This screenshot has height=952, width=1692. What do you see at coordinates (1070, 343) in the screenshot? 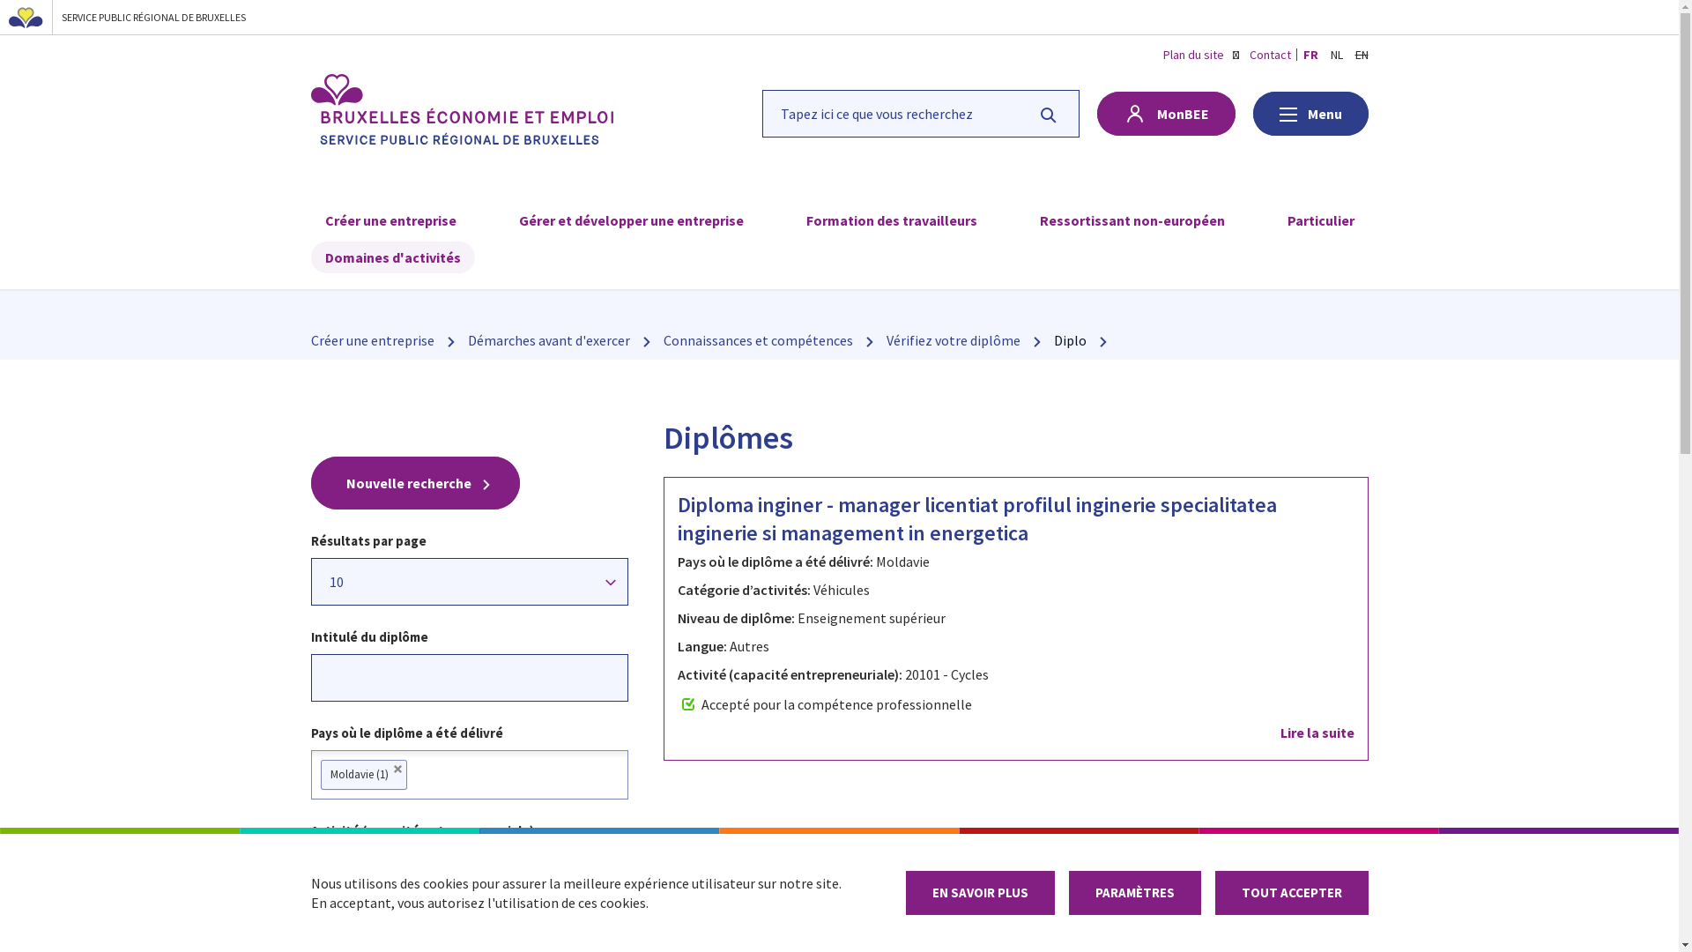
I see `Diplo` at bounding box center [1070, 343].